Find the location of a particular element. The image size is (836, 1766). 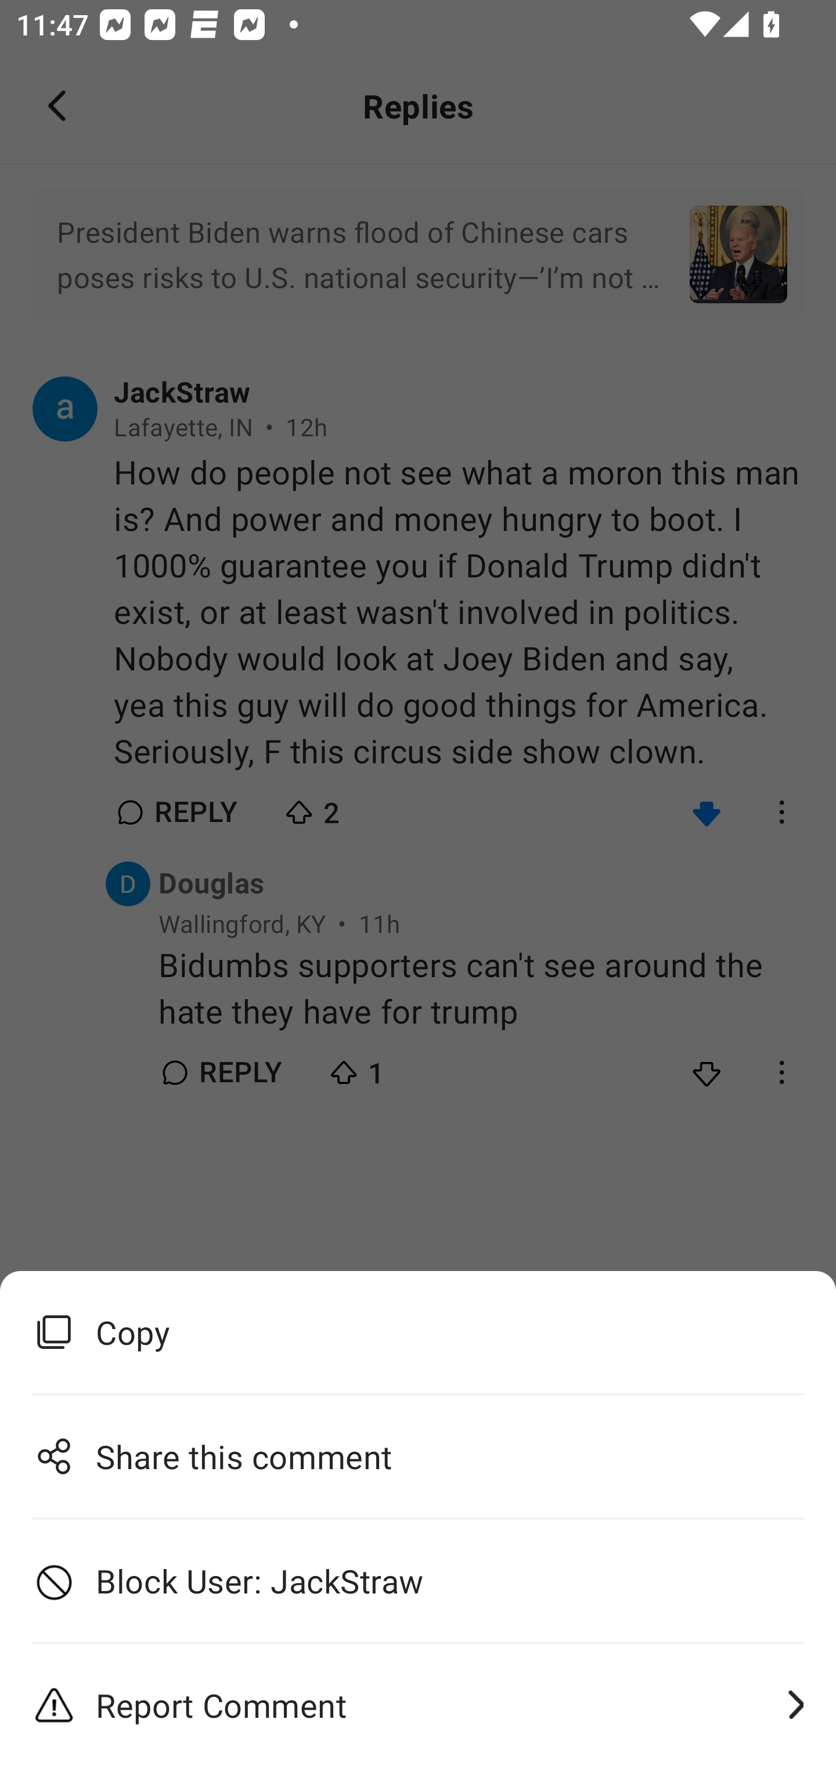

Share this comment is located at coordinates (418, 1456).